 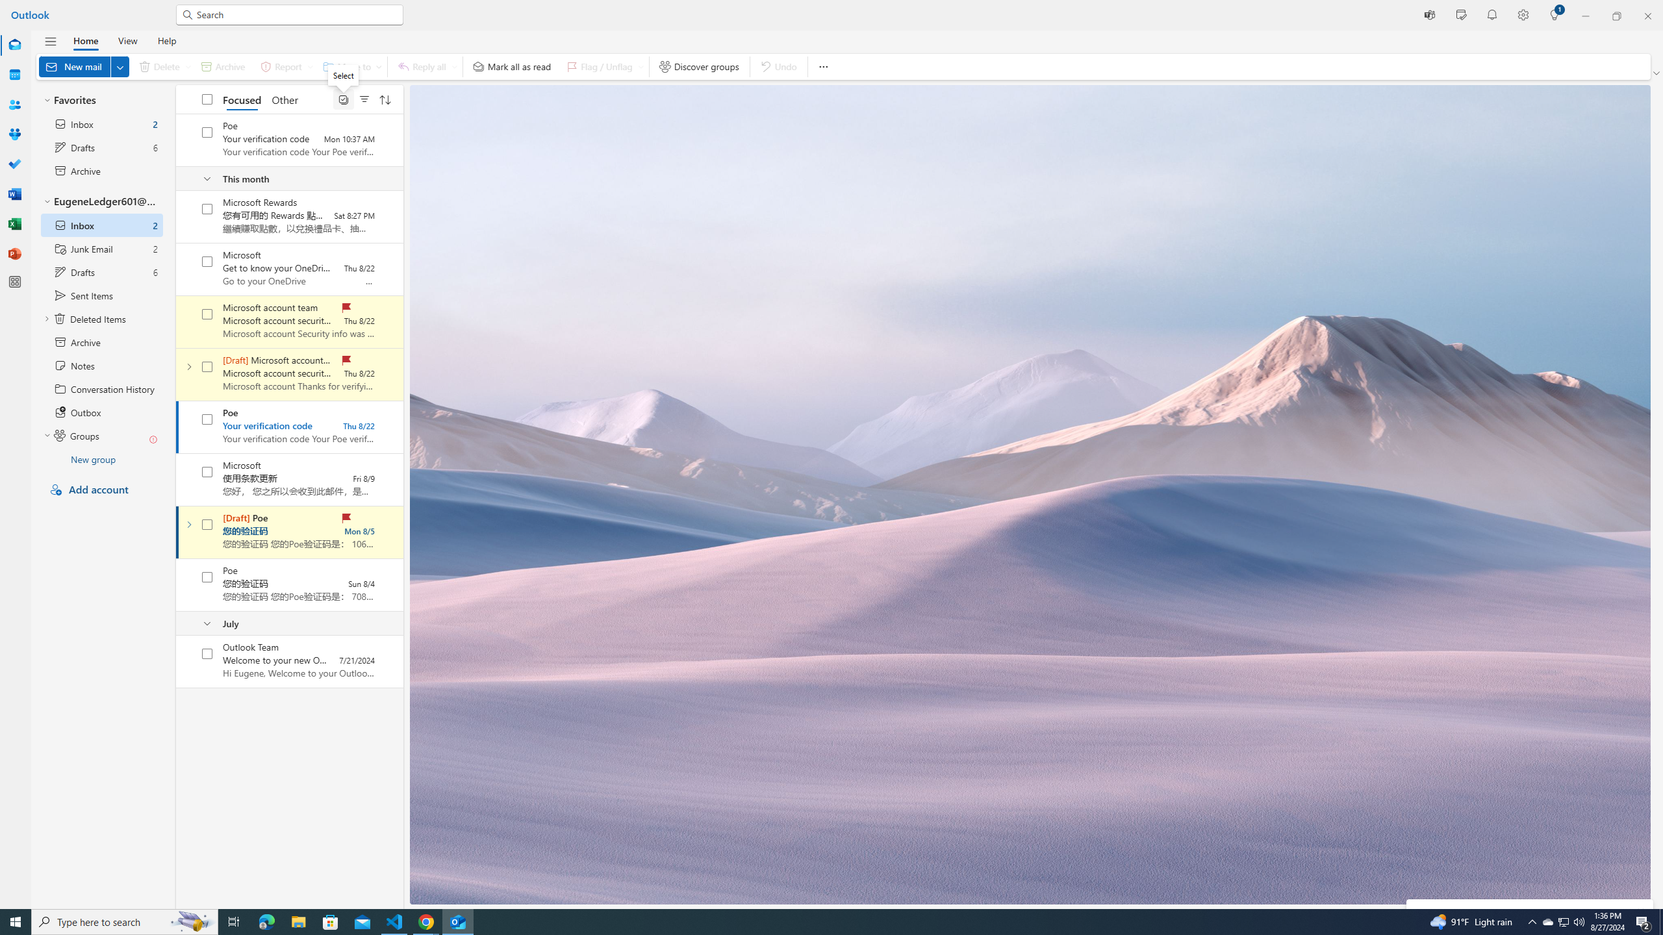 I want to click on Focused, so click(x=243, y=99).